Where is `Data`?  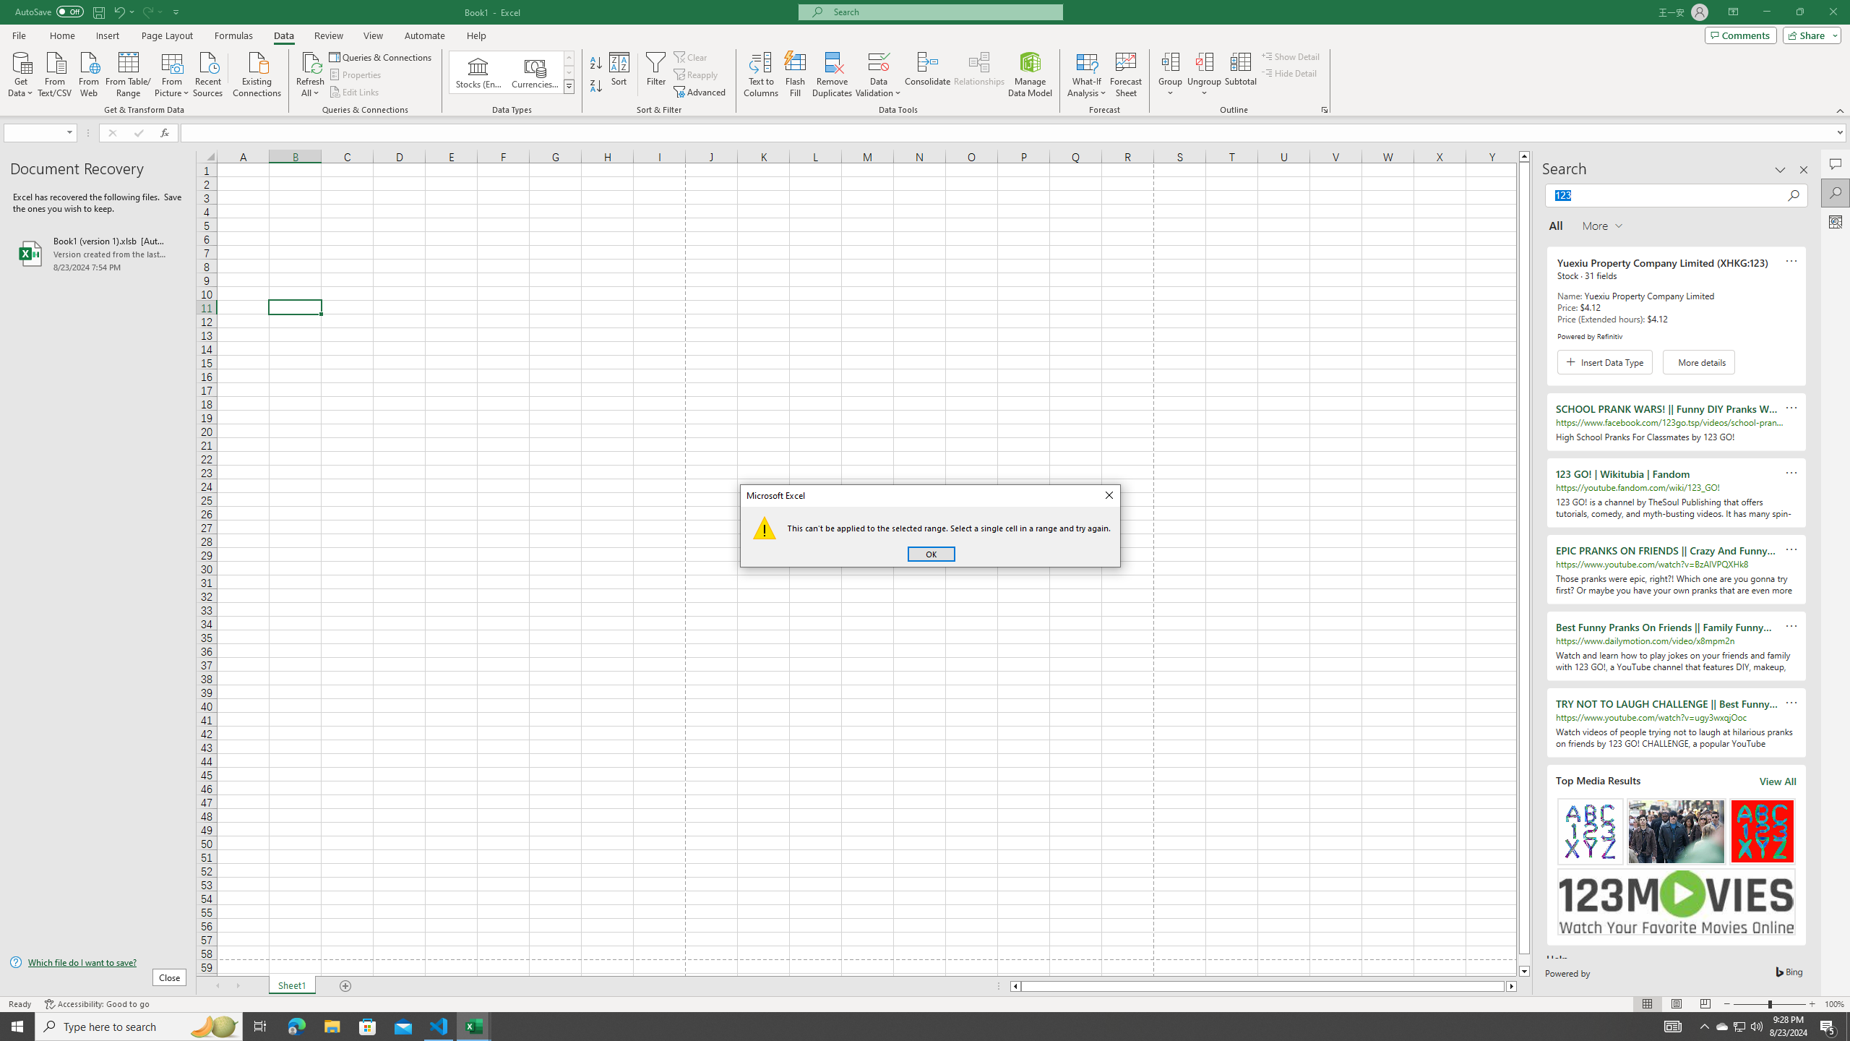 Data is located at coordinates (283, 35).